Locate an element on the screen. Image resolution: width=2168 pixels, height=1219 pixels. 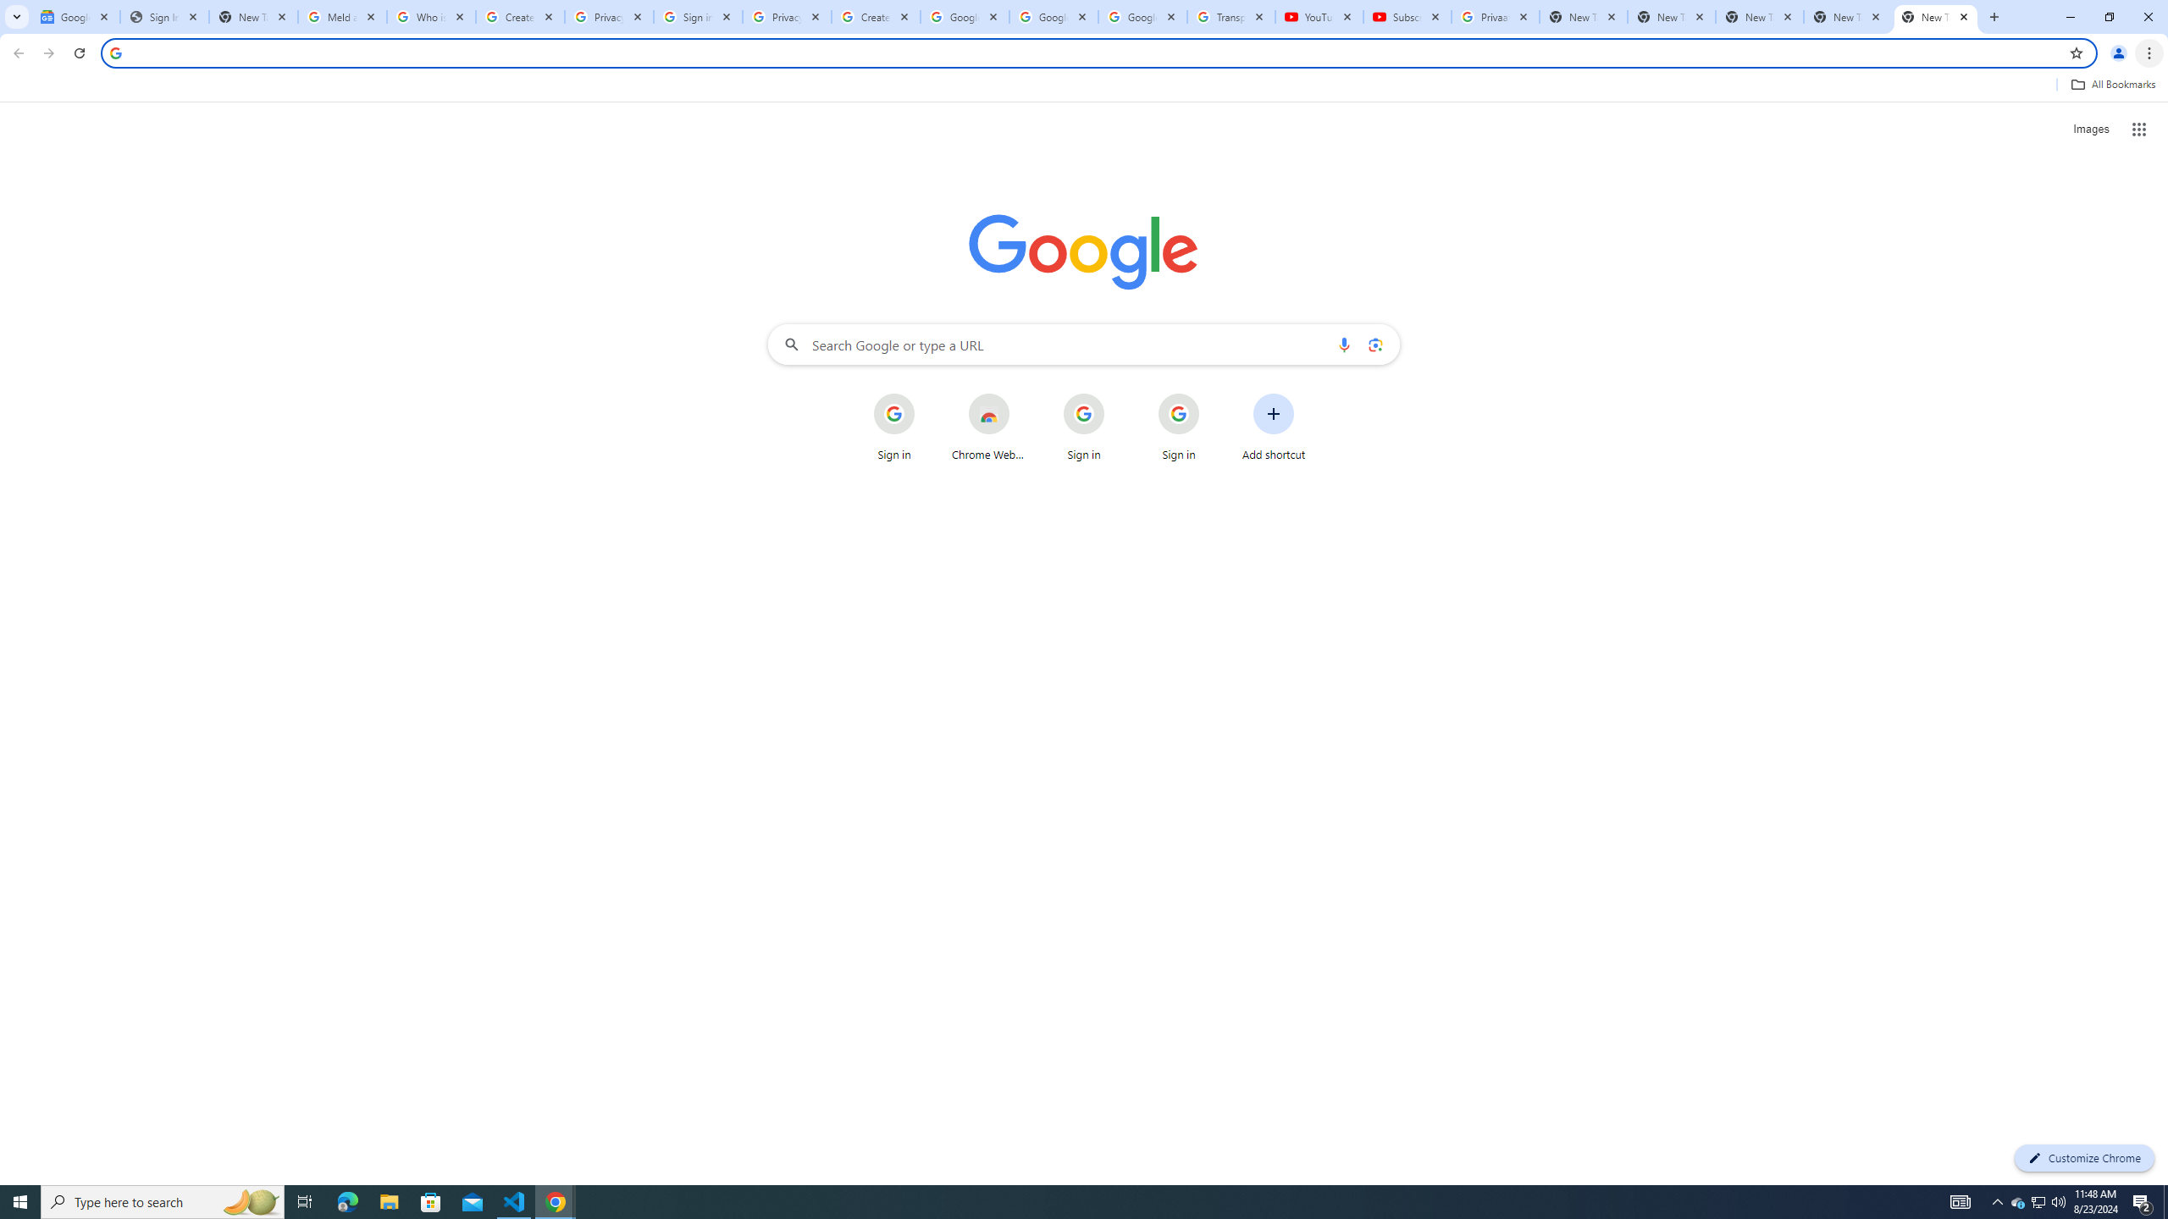
More actions for Chrome Web Store shortcut is located at coordinates (1021, 394).